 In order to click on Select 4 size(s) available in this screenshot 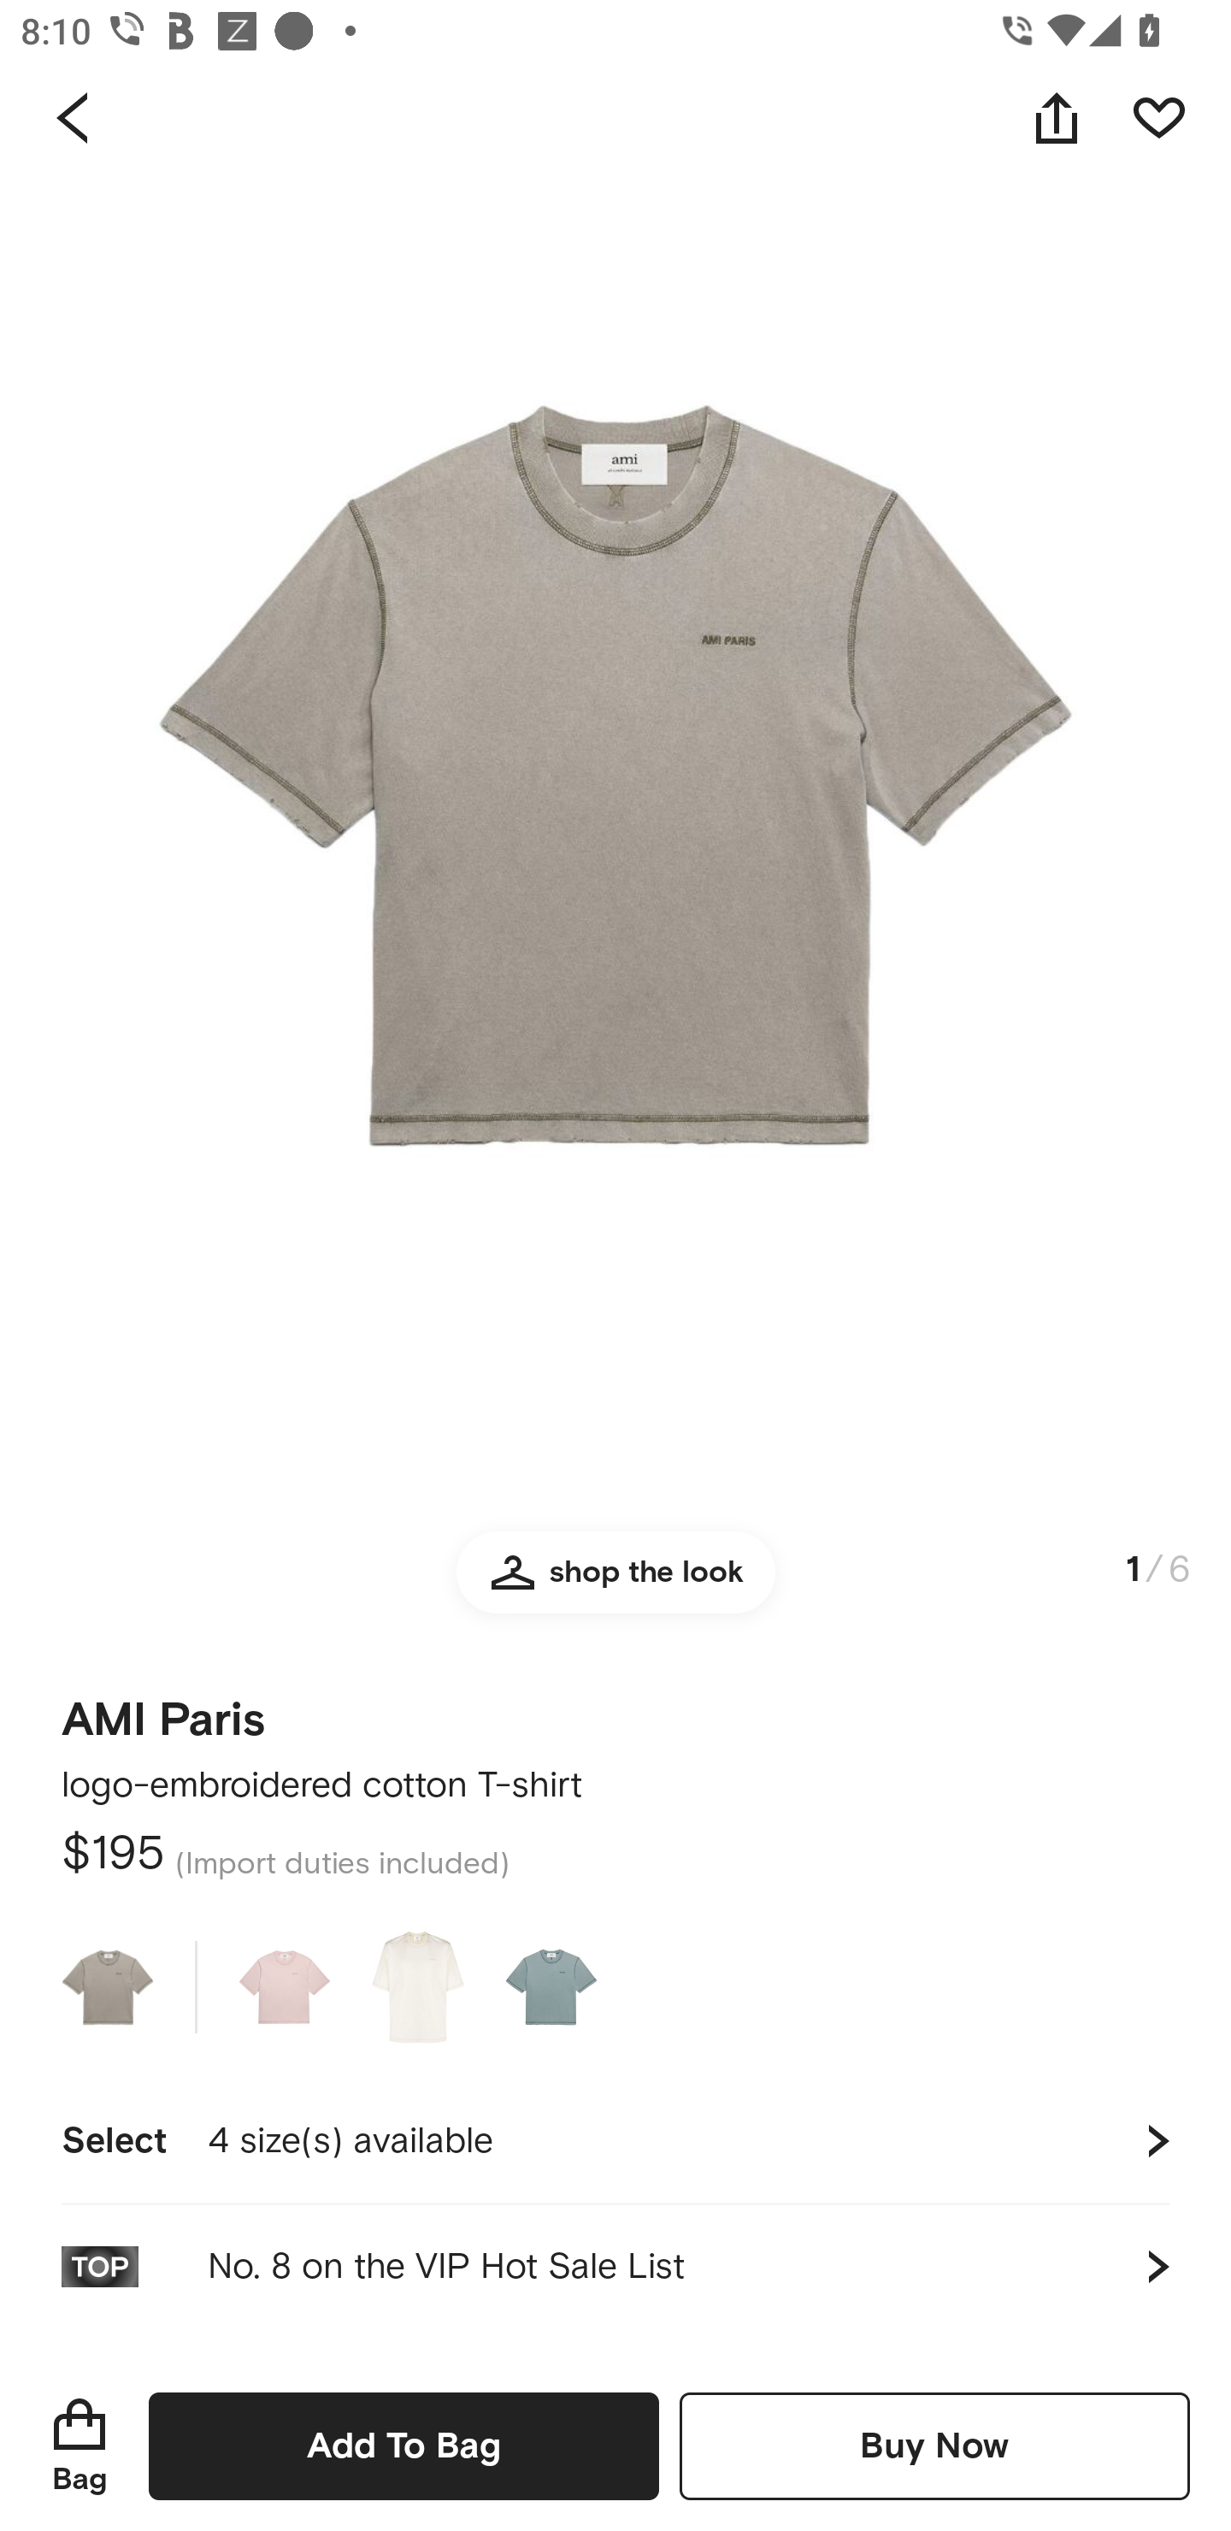, I will do `click(615, 2141)`.